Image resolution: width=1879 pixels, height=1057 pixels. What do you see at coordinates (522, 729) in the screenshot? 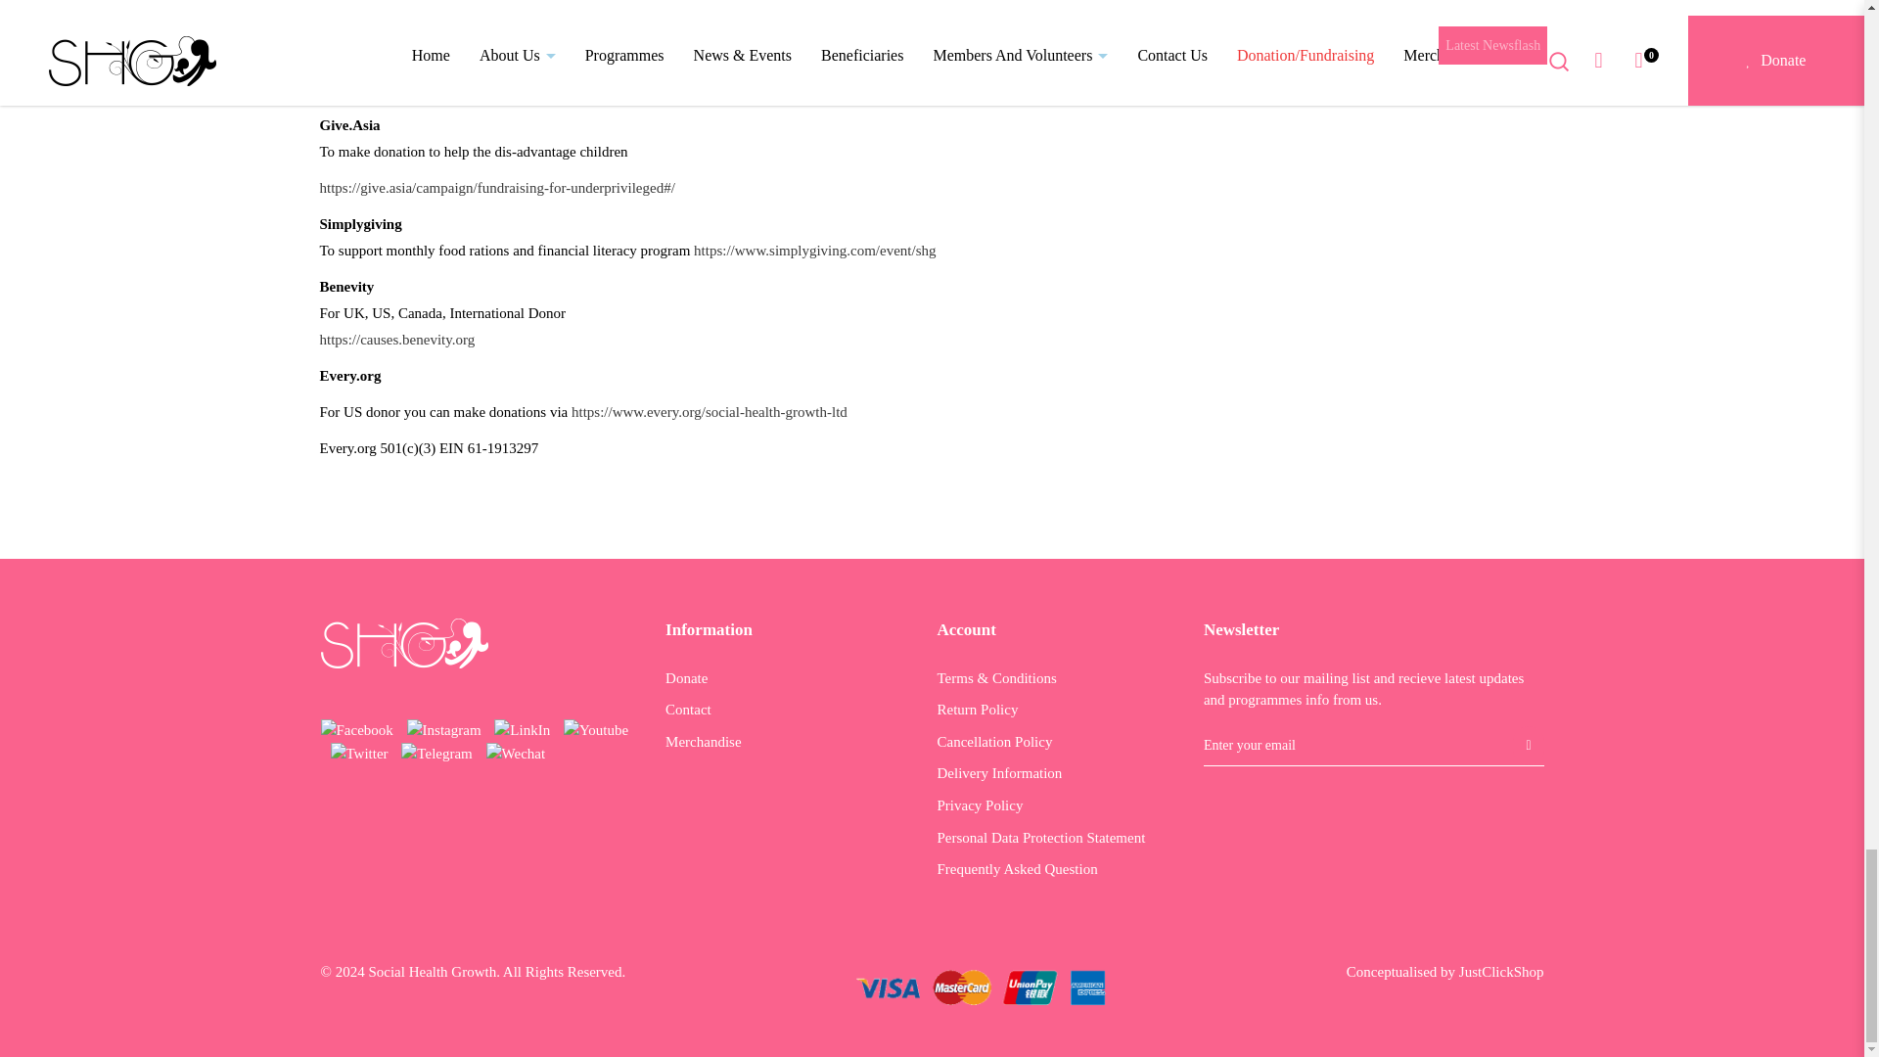
I see `LinkIn` at bounding box center [522, 729].